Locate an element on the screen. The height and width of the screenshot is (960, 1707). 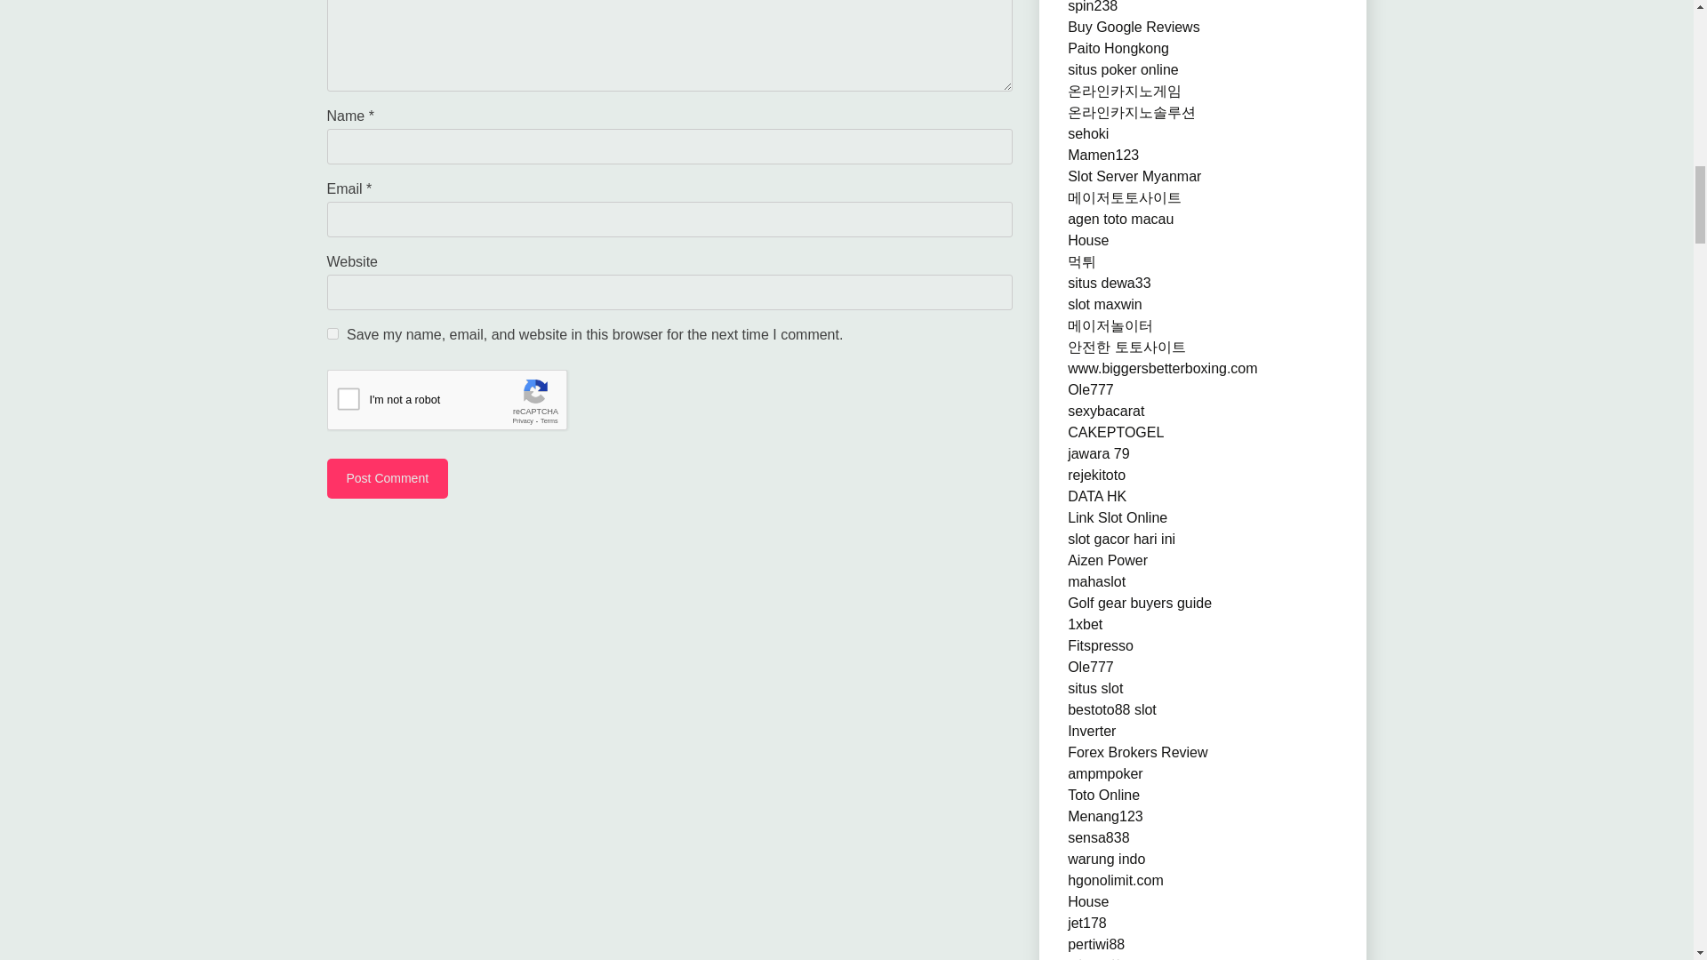
Post Comment is located at coordinates (388, 478).